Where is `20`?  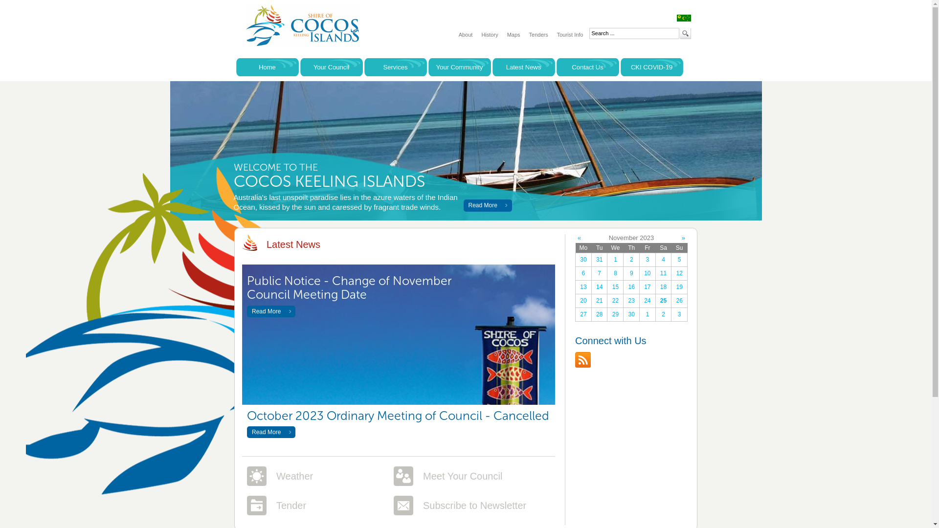
20 is located at coordinates (583, 301).